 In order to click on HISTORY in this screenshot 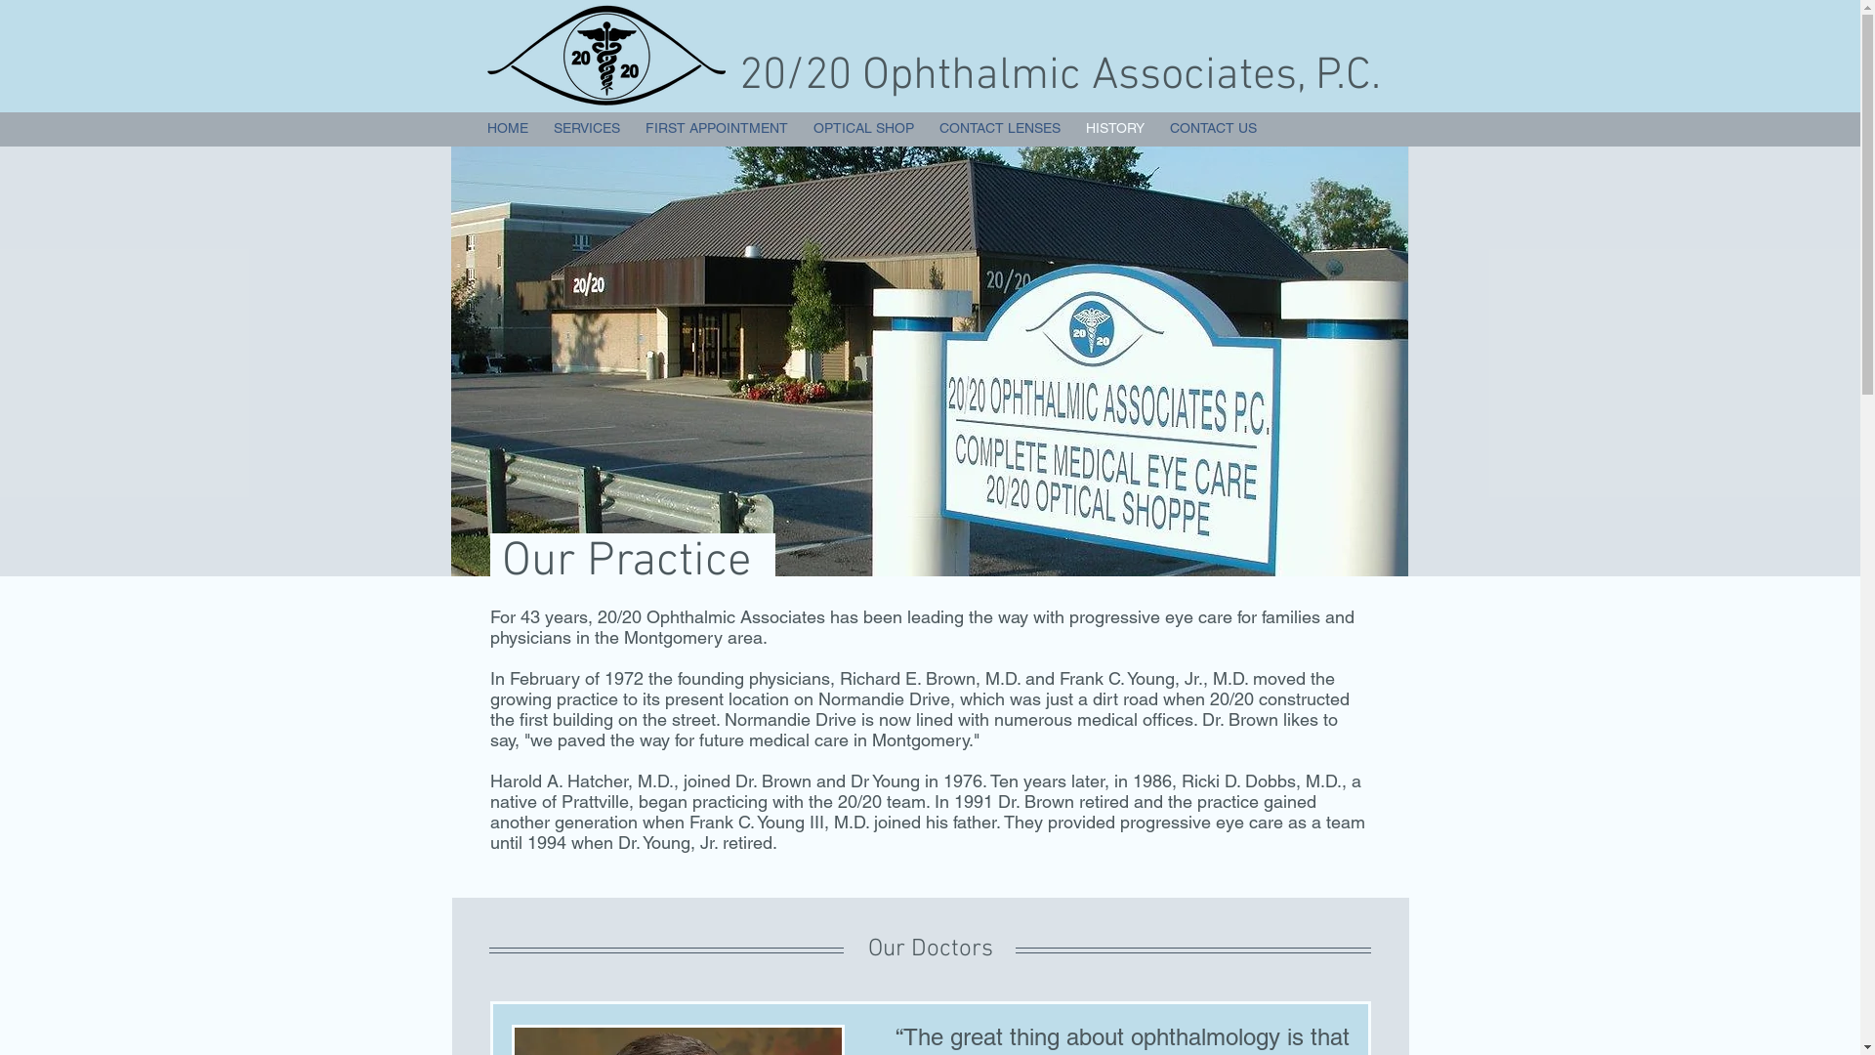, I will do `click(1114, 128)`.